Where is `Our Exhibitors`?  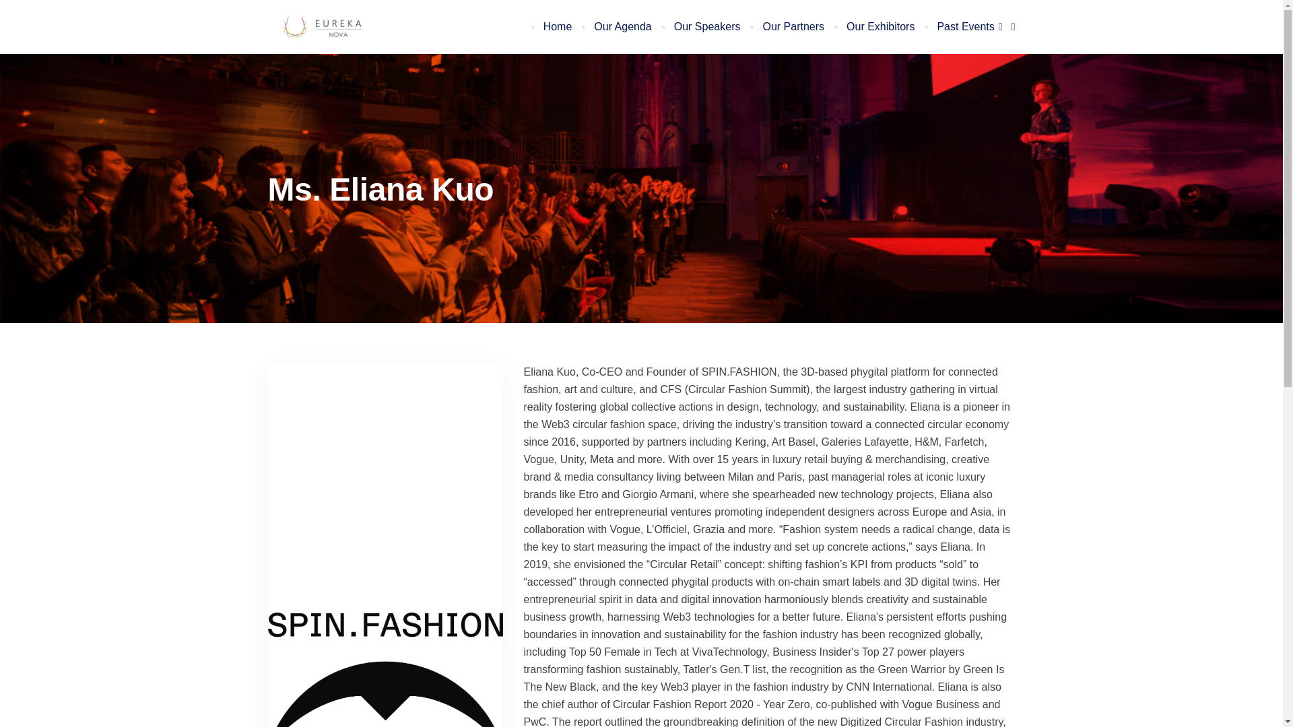
Our Exhibitors is located at coordinates (879, 27).